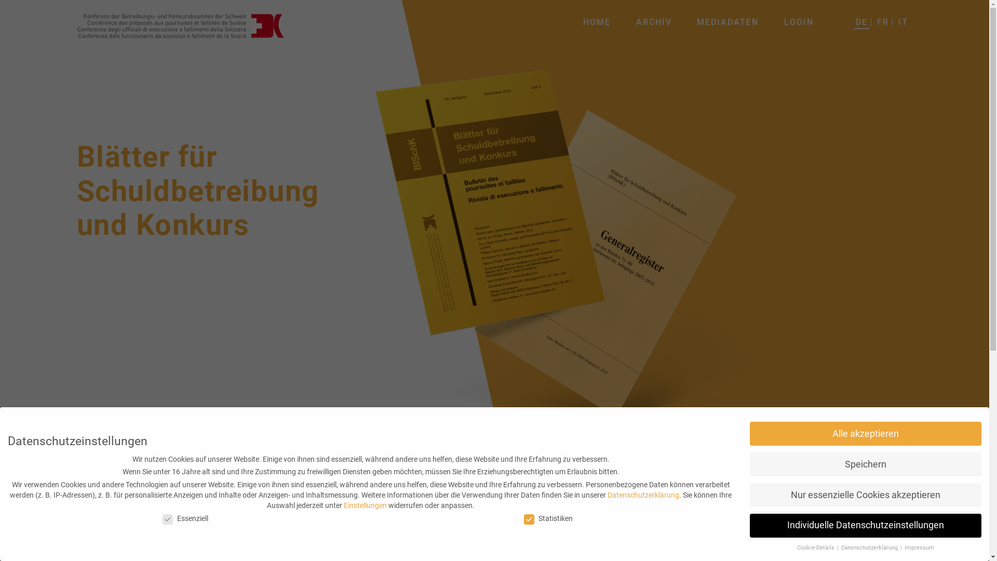  What do you see at coordinates (866, 434) in the screenshot?
I see `Alle akzeptieren` at bounding box center [866, 434].